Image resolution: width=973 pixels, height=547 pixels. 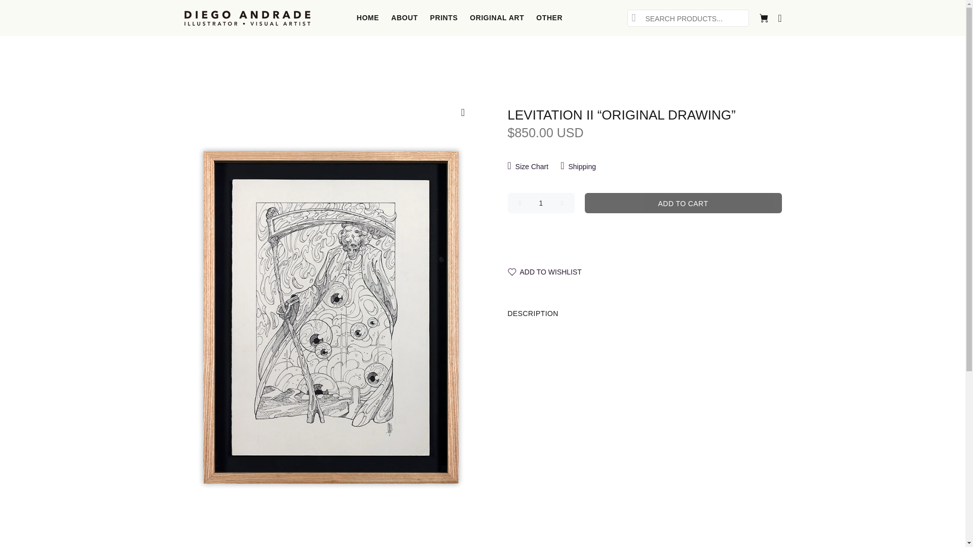 I want to click on Size Chart, so click(x=531, y=166).